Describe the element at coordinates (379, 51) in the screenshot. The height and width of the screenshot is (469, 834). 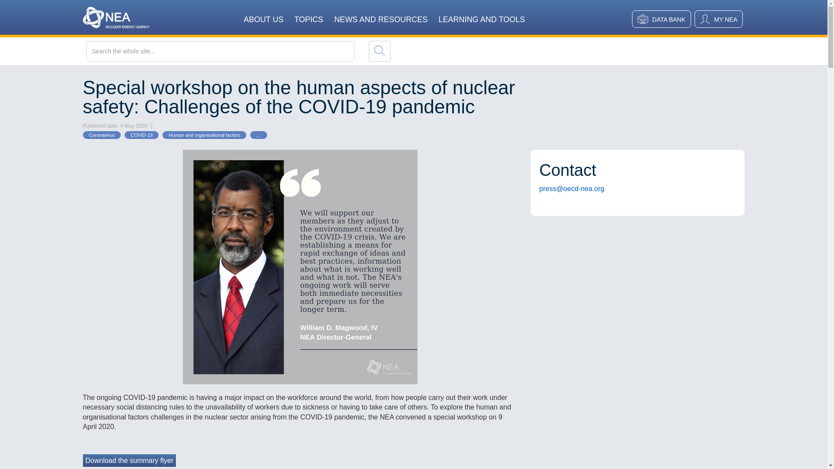
I see `true` at that location.